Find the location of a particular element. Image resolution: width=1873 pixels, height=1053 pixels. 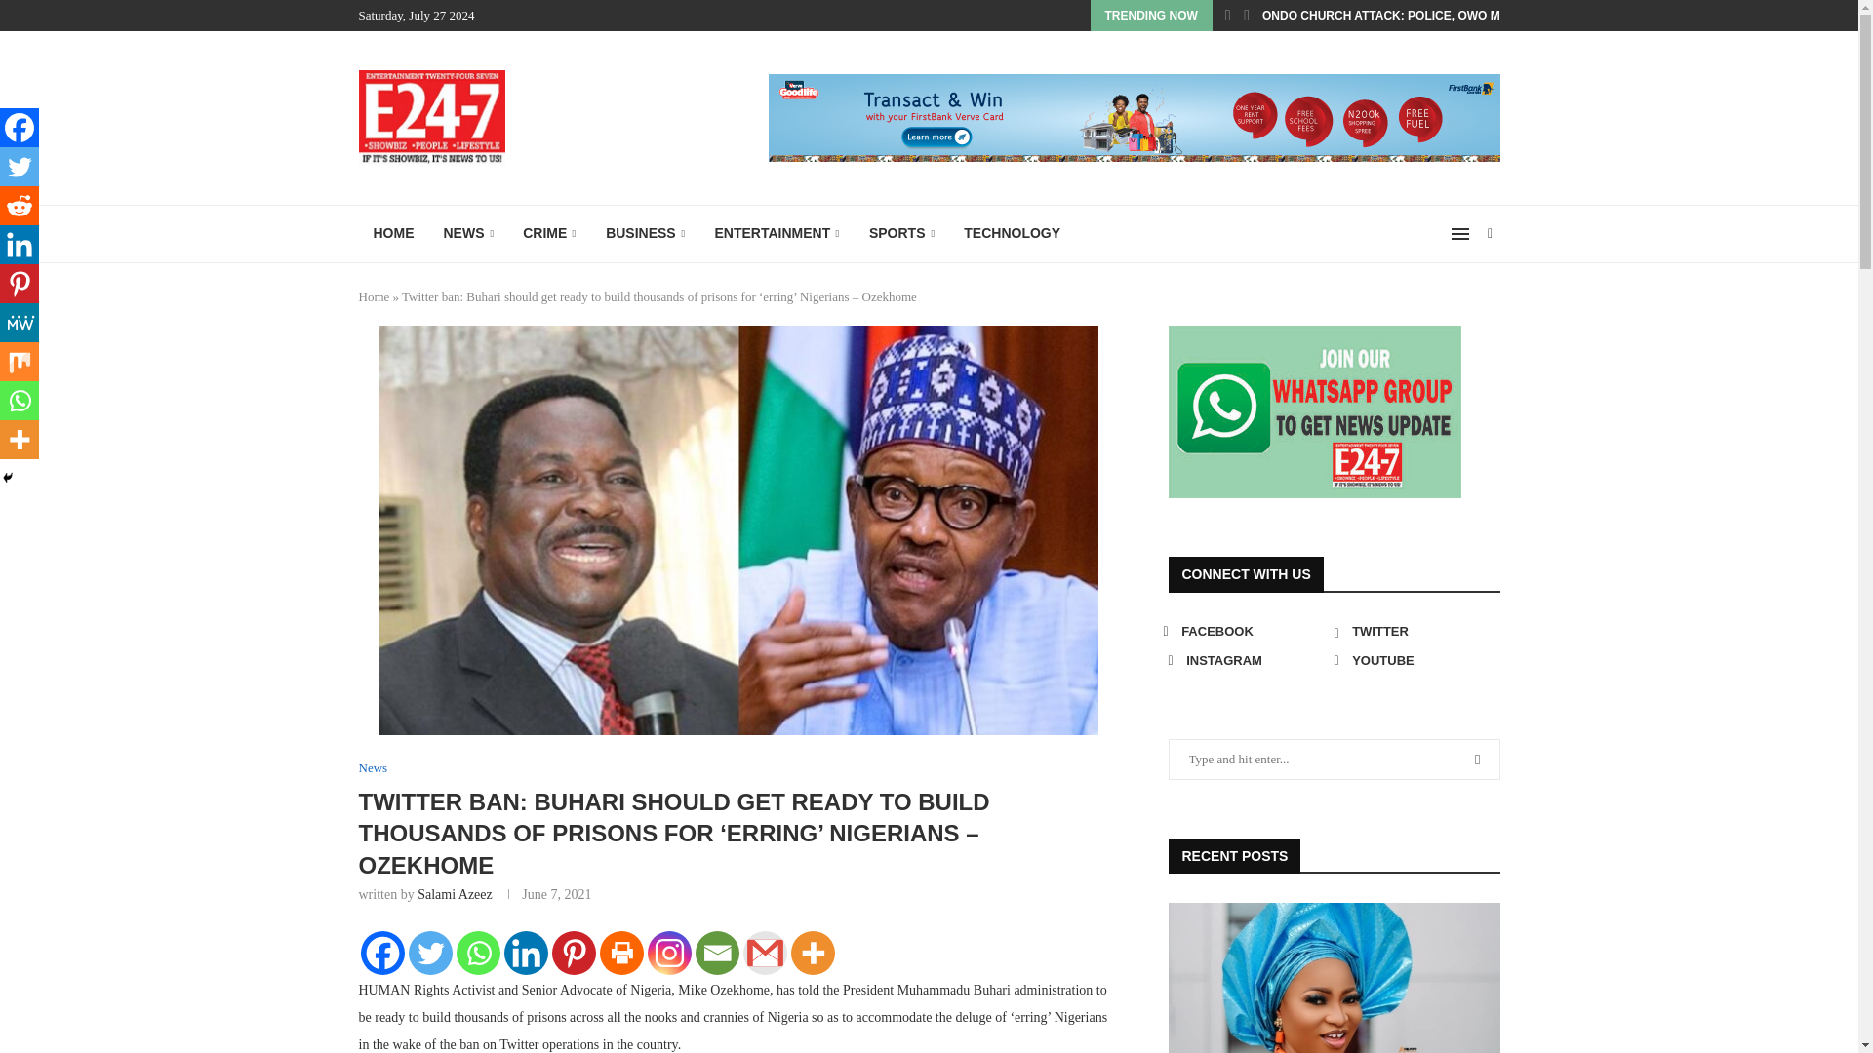

BUSINESS is located at coordinates (645, 234).